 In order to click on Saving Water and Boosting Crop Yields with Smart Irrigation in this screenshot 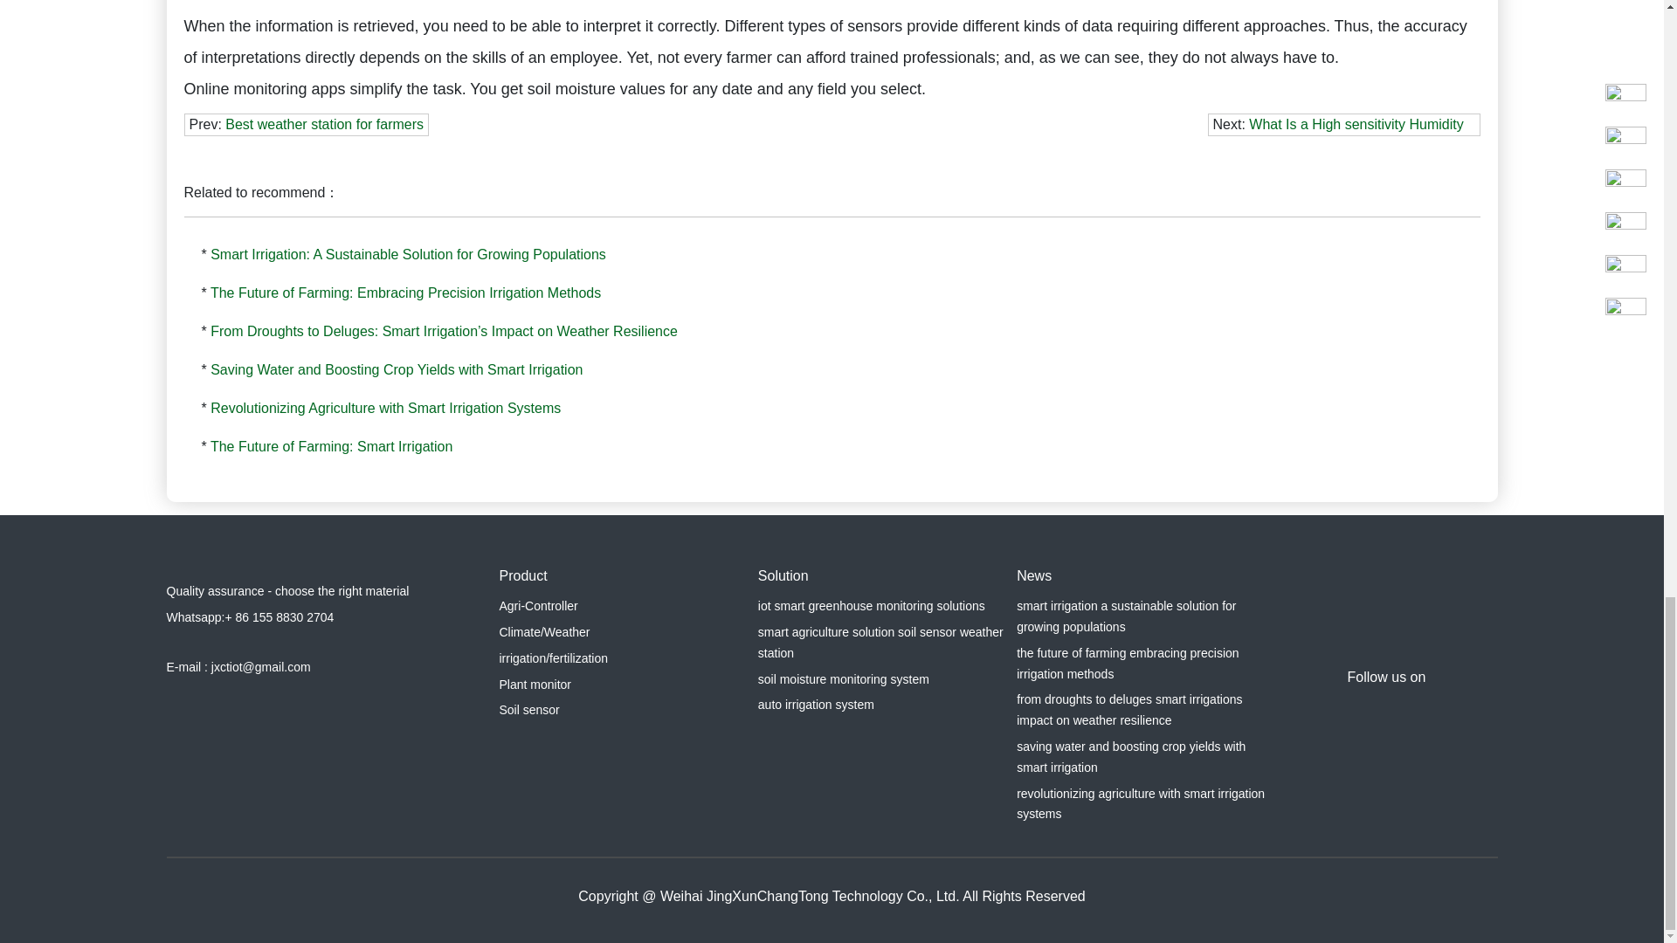, I will do `click(397, 369)`.